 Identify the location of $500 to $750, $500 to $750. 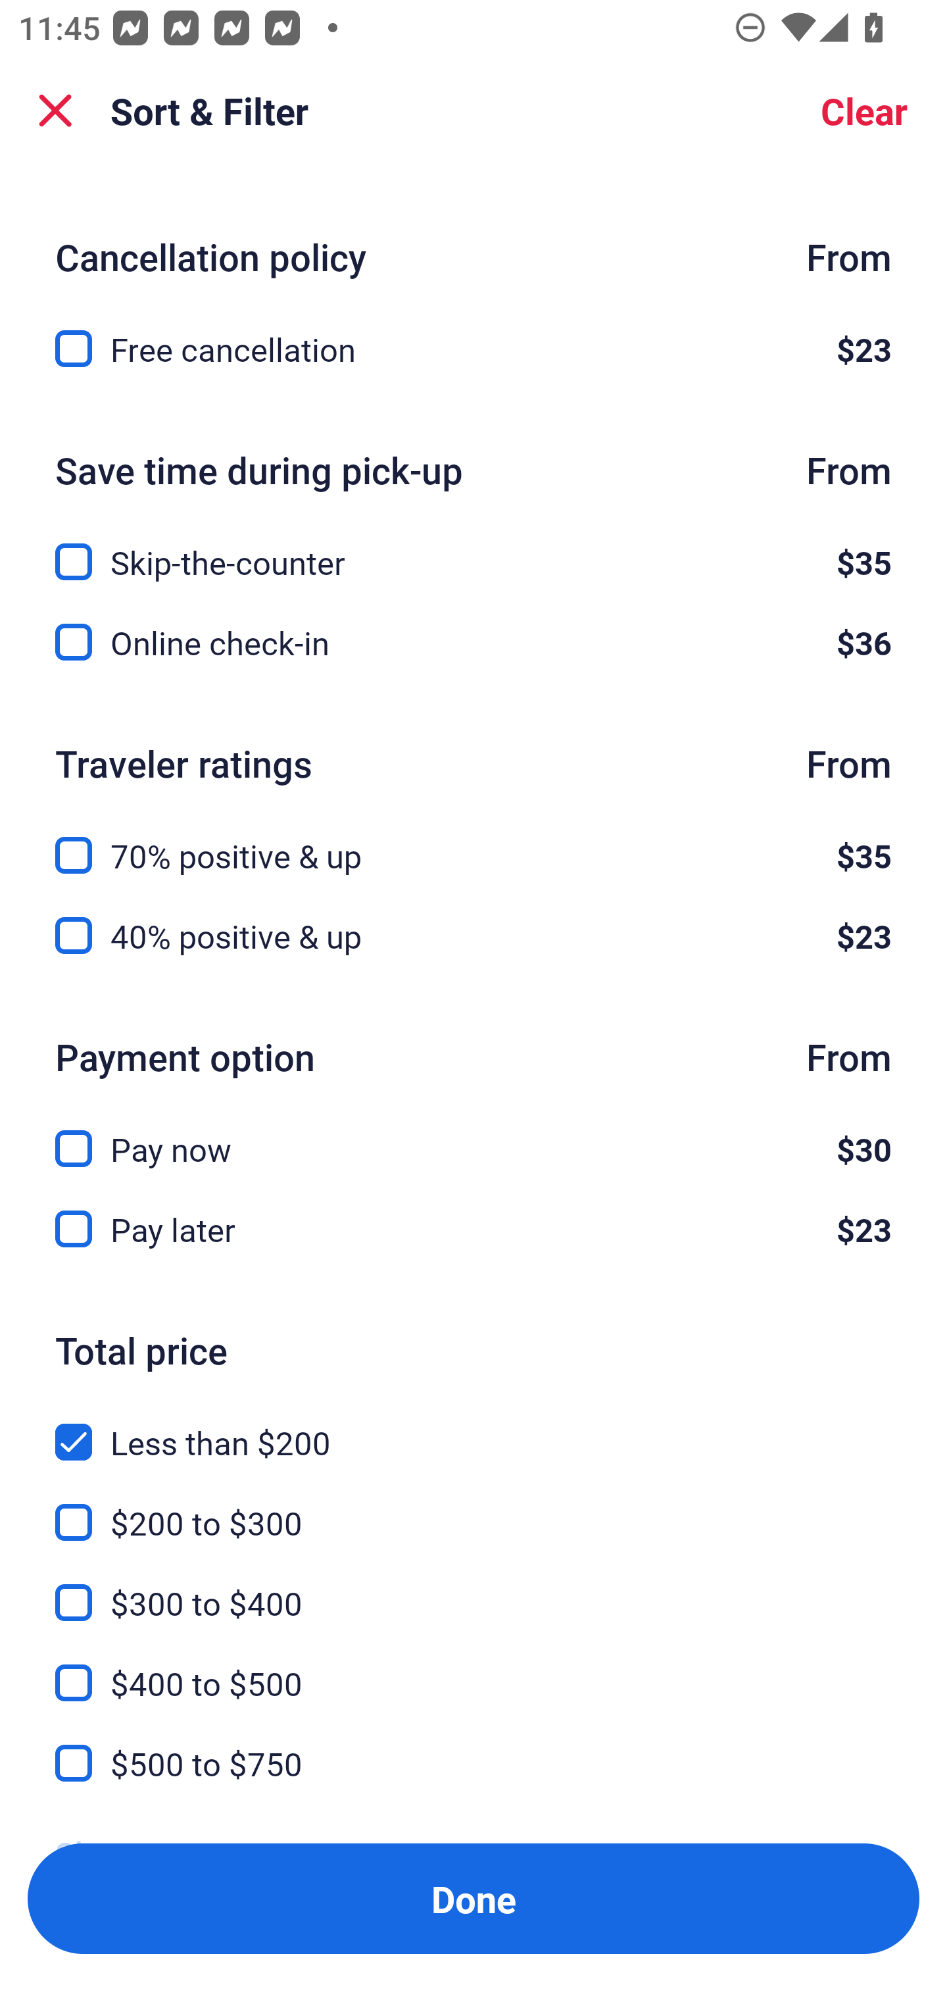
(473, 1764).